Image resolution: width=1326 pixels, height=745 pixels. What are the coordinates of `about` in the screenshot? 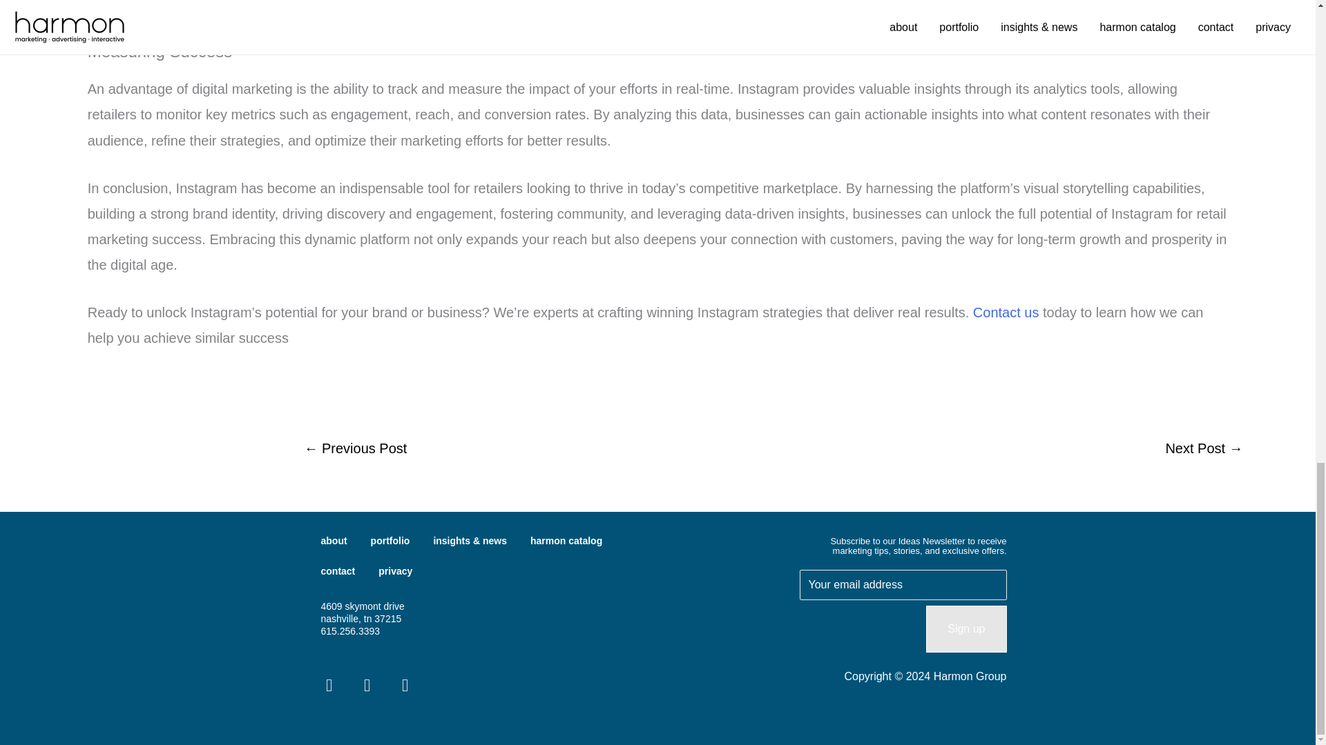 It's located at (334, 541).